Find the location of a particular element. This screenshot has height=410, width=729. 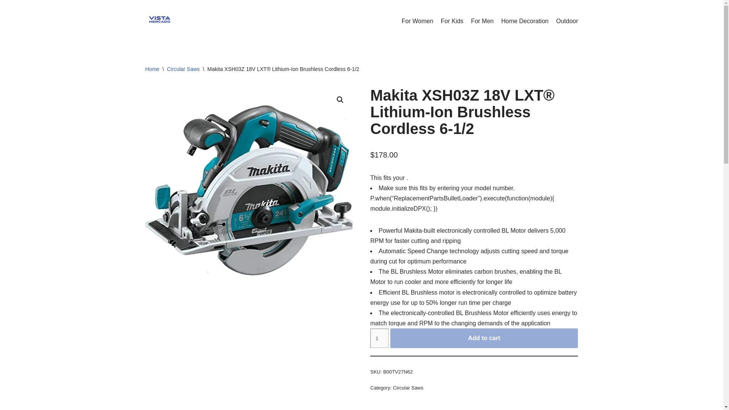

Outdoor is located at coordinates (567, 21).